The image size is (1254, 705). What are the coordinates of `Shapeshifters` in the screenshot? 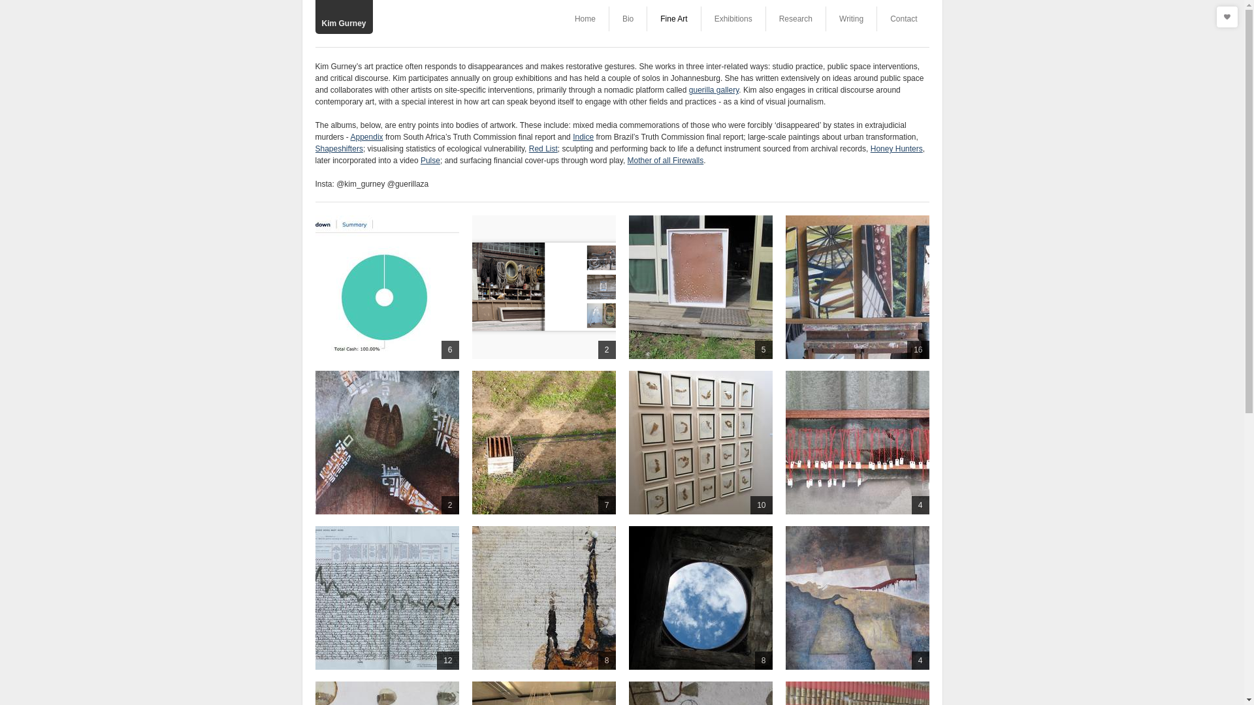 It's located at (338, 149).